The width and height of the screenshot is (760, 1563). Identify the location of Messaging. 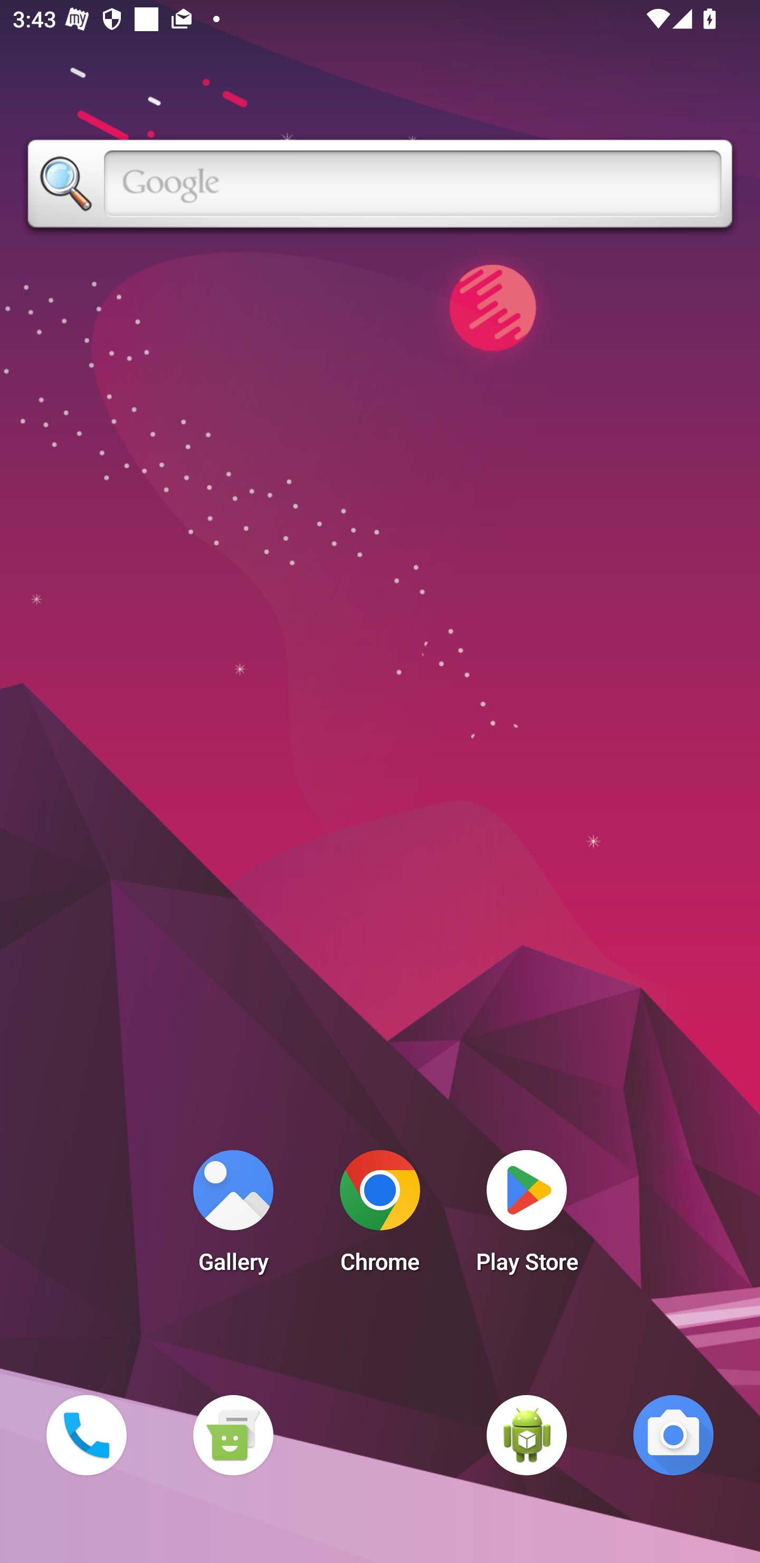
(233, 1435).